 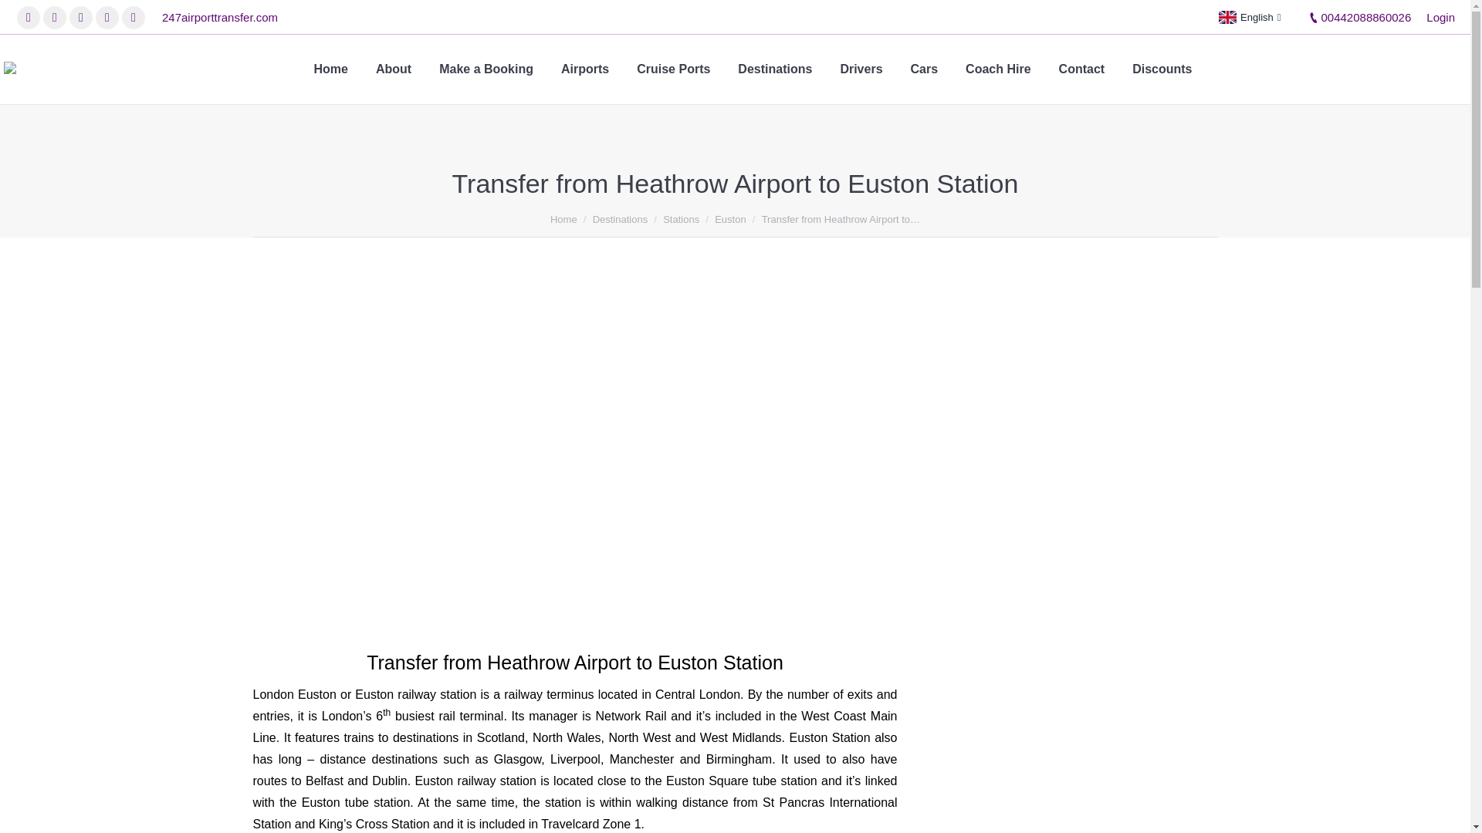 I want to click on Facebook, so click(x=28, y=17).